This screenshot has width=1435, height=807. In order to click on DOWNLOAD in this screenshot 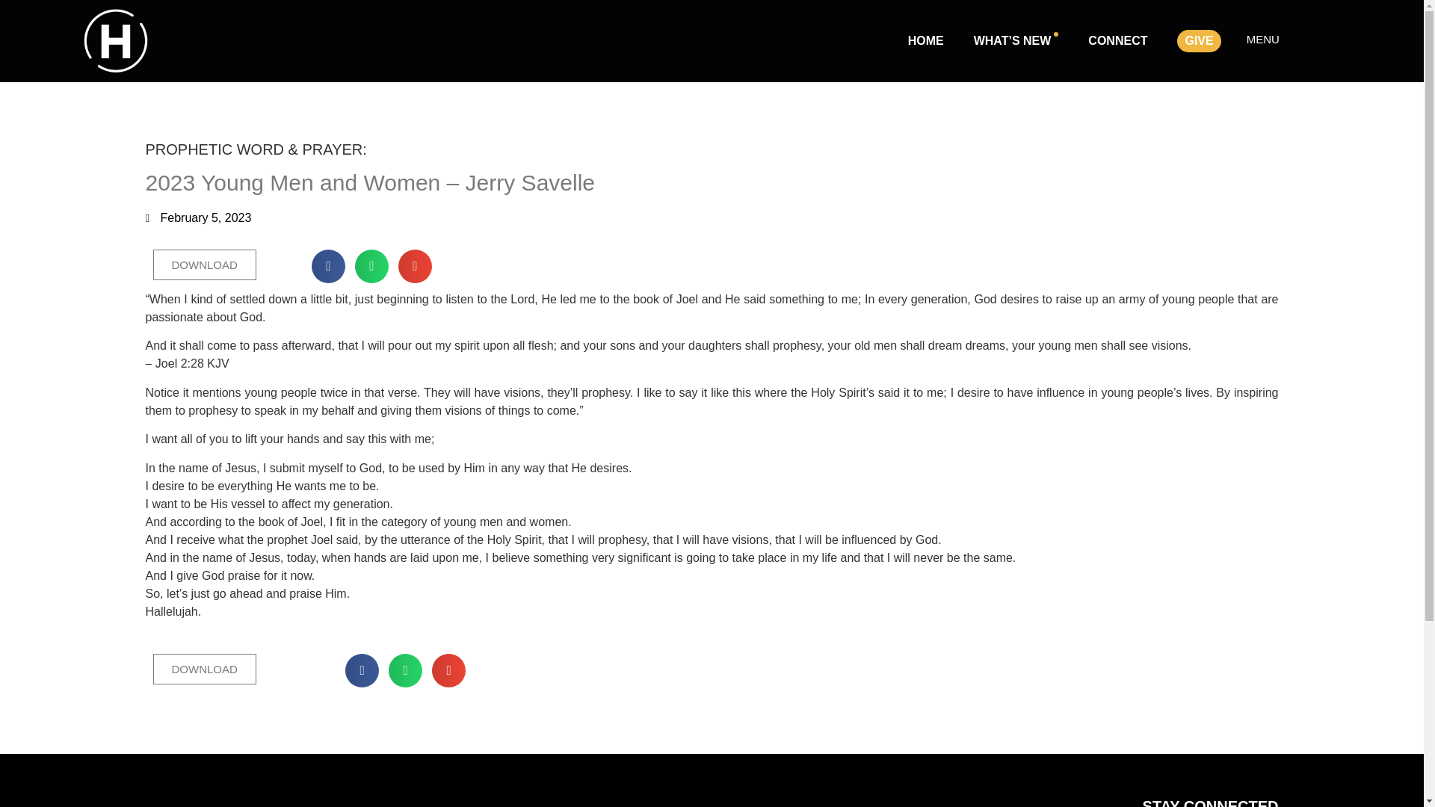, I will do `click(203, 265)`.